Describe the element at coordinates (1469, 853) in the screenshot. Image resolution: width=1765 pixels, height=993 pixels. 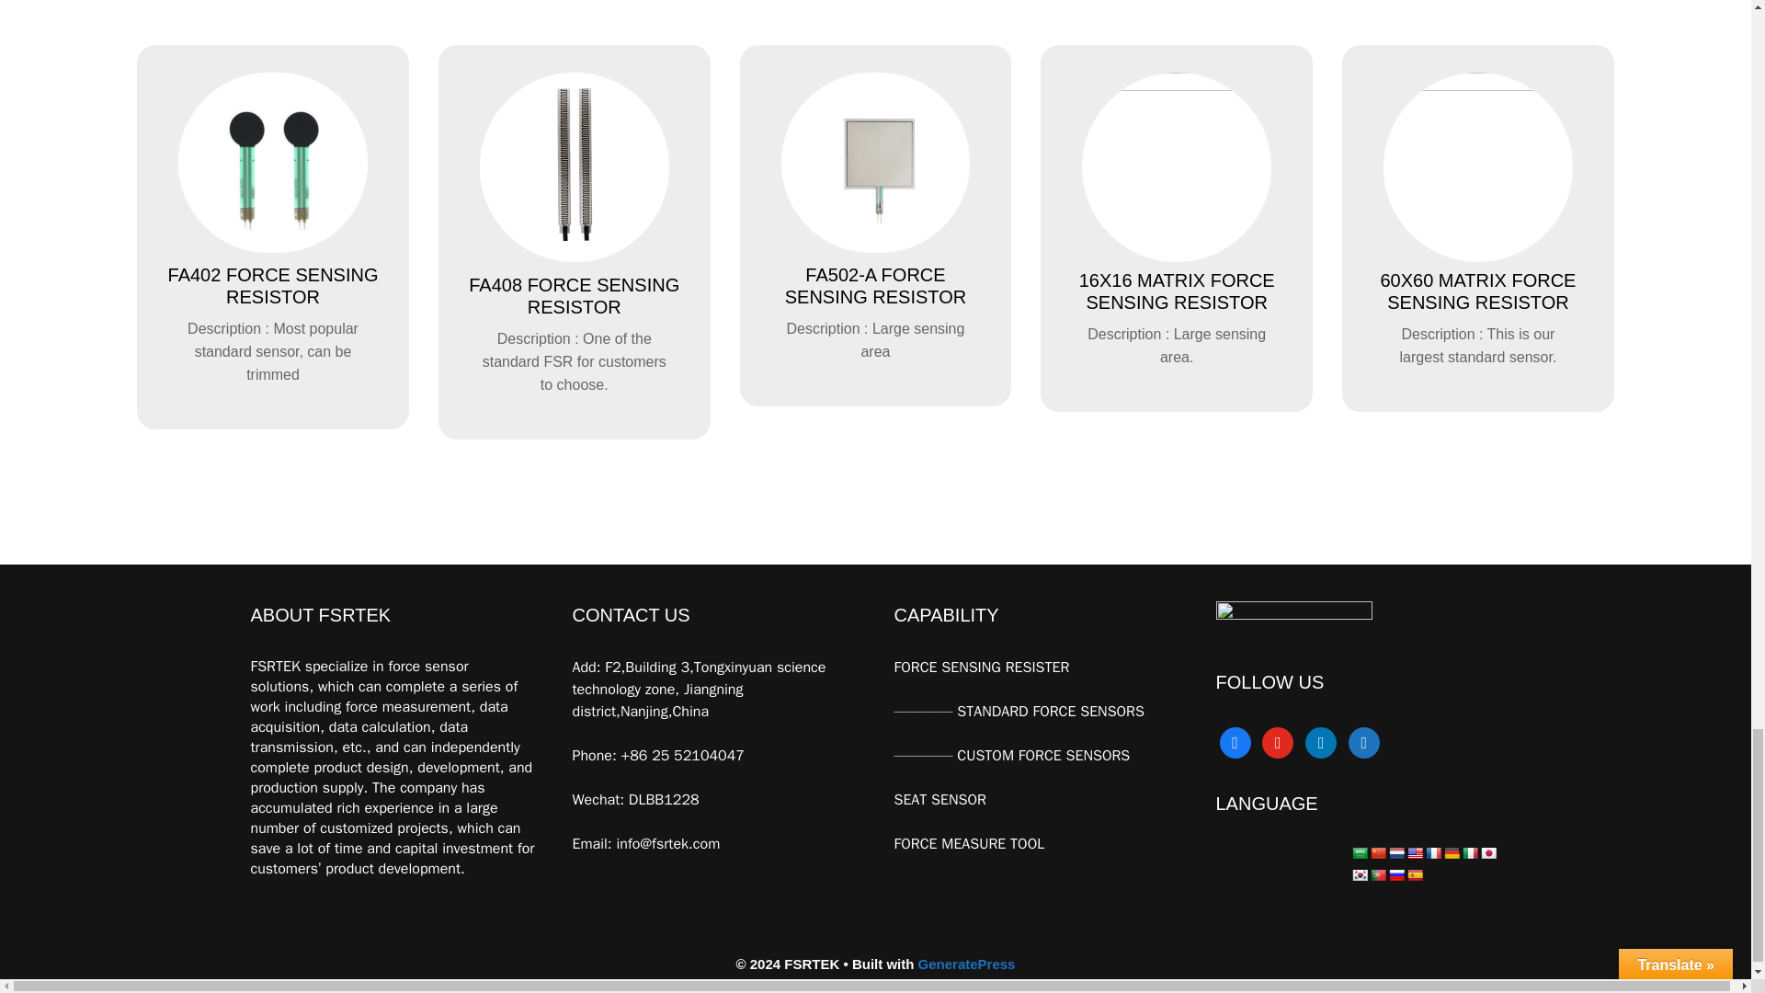
I see `Italian` at that location.